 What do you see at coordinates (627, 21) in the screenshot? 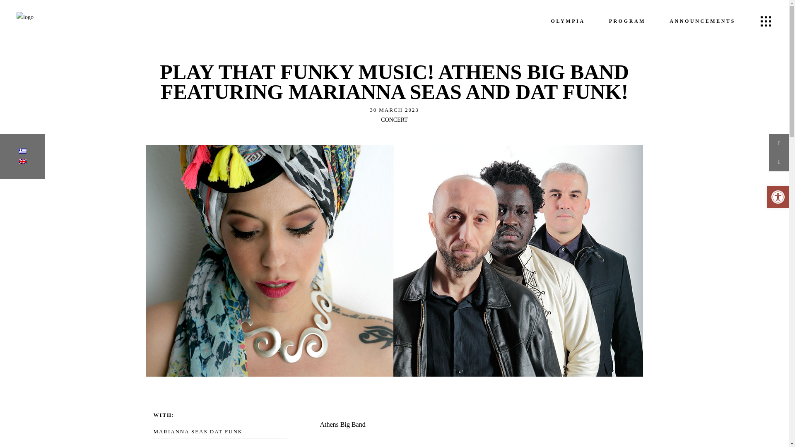
I see `PROGRAM` at bounding box center [627, 21].